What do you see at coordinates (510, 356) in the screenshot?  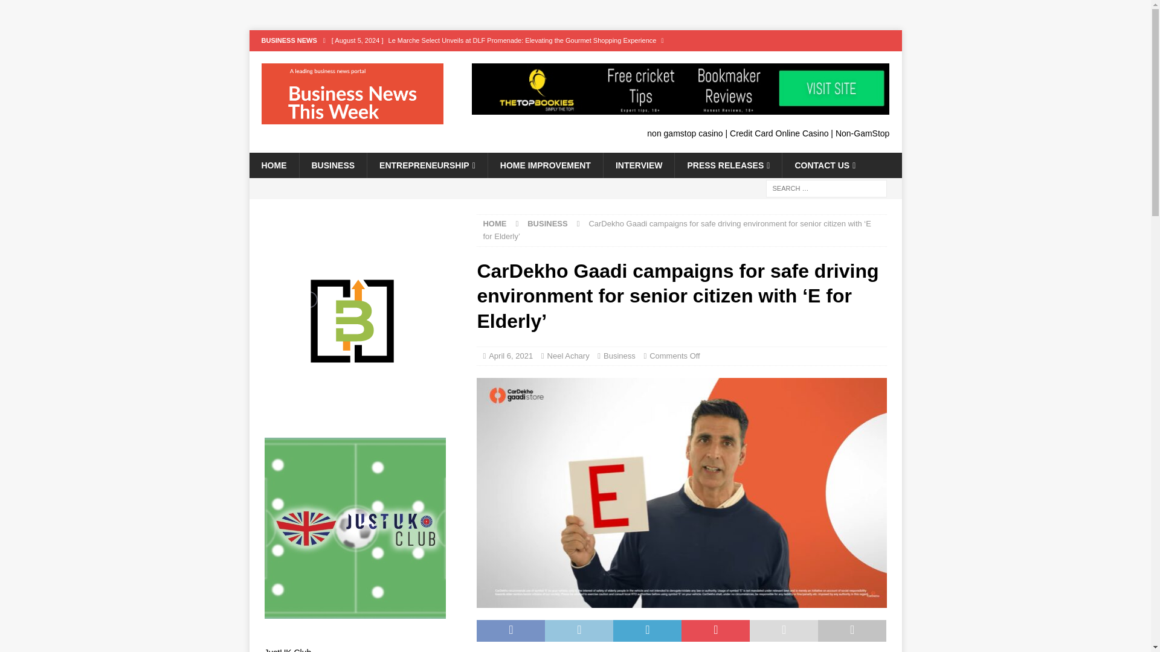 I see `April 6, 2021` at bounding box center [510, 356].